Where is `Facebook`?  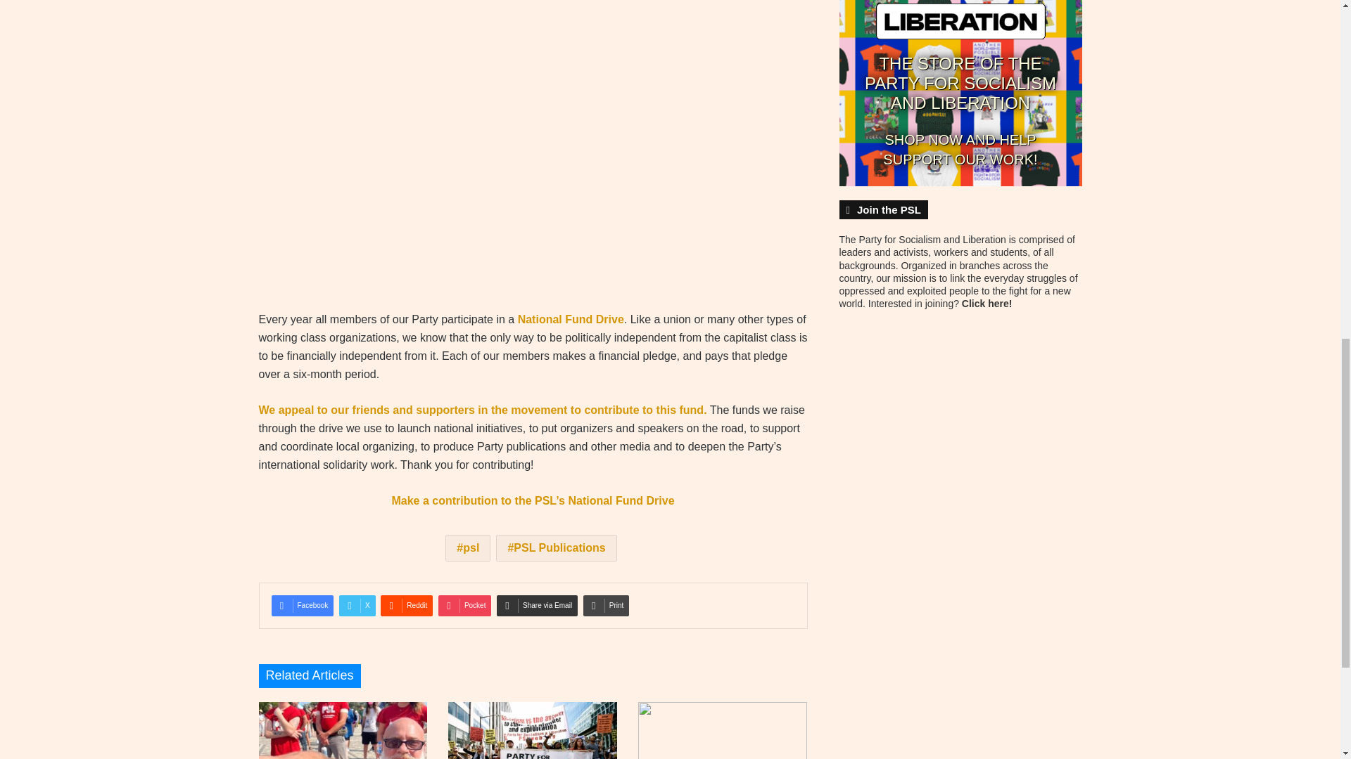
Facebook is located at coordinates (303, 605).